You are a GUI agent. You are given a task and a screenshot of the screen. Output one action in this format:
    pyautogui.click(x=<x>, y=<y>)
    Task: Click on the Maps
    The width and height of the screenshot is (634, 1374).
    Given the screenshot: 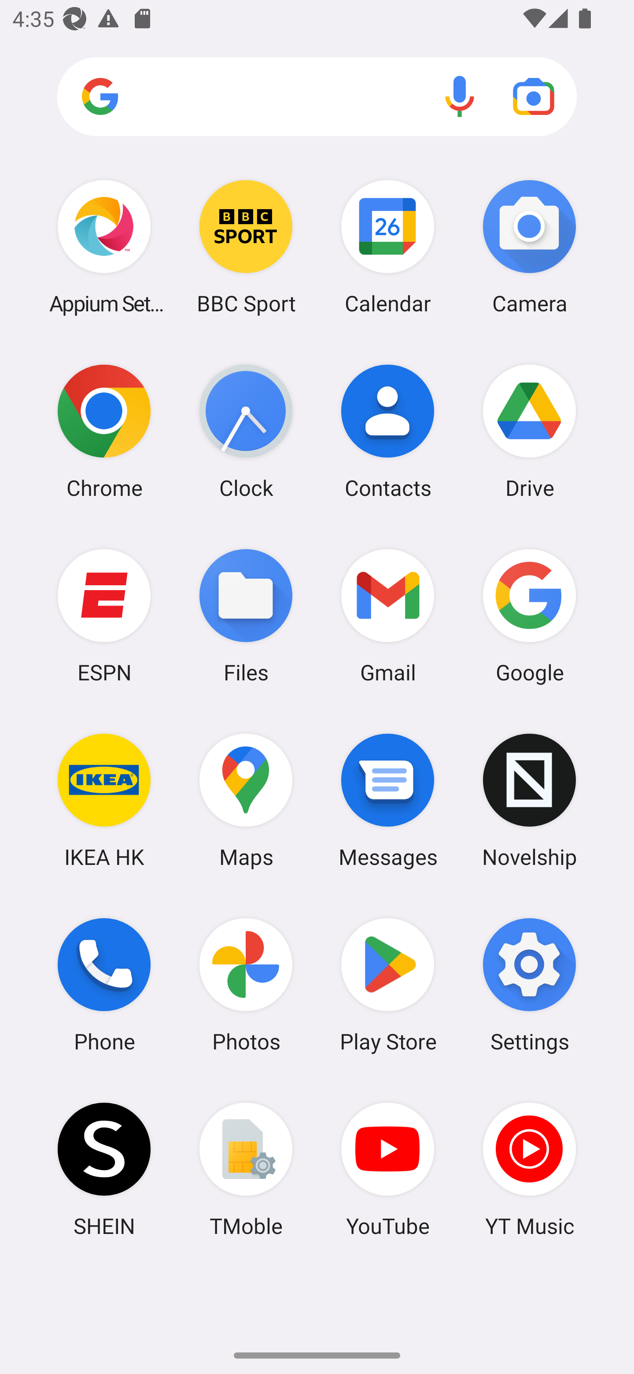 What is the action you would take?
    pyautogui.click(x=246, y=800)
    